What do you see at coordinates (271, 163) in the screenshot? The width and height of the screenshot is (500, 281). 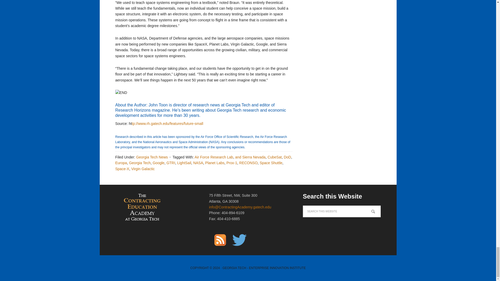 I see `Space Shuttle` at bounding box center [271, 163].